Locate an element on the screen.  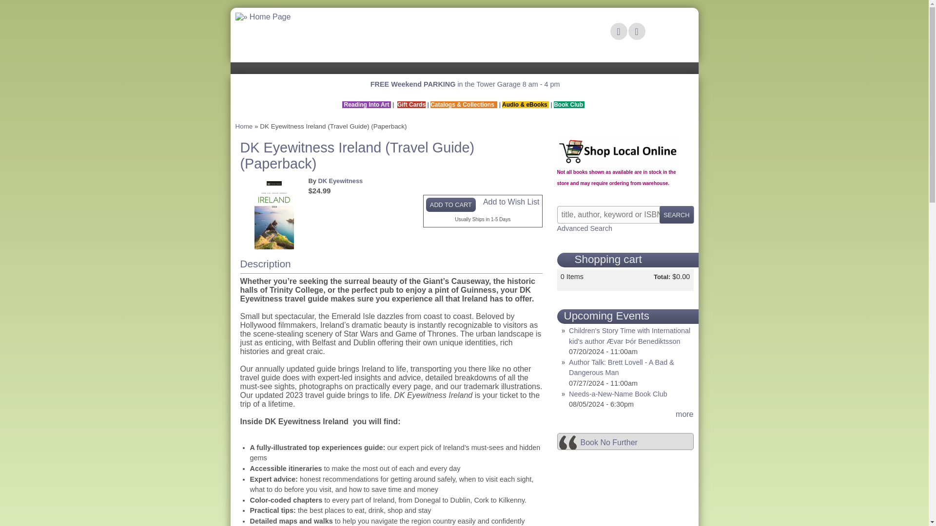
View your shopping cart. is located at coordinates (567, 258).